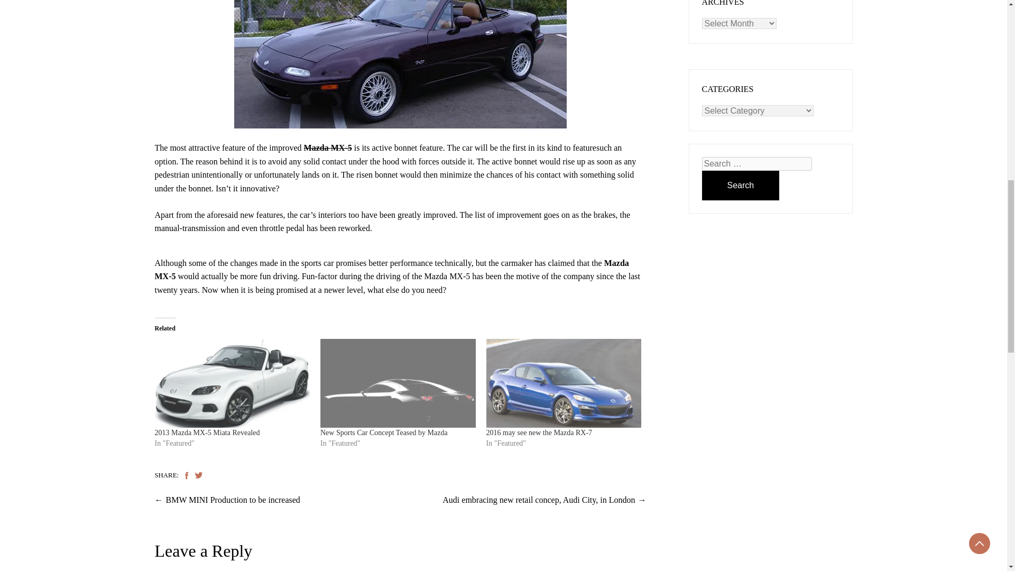 The height and width of the screenshot is (571, 1015). I want to click on 2016 may see new the Mazda RX-7, so click(539, 432).